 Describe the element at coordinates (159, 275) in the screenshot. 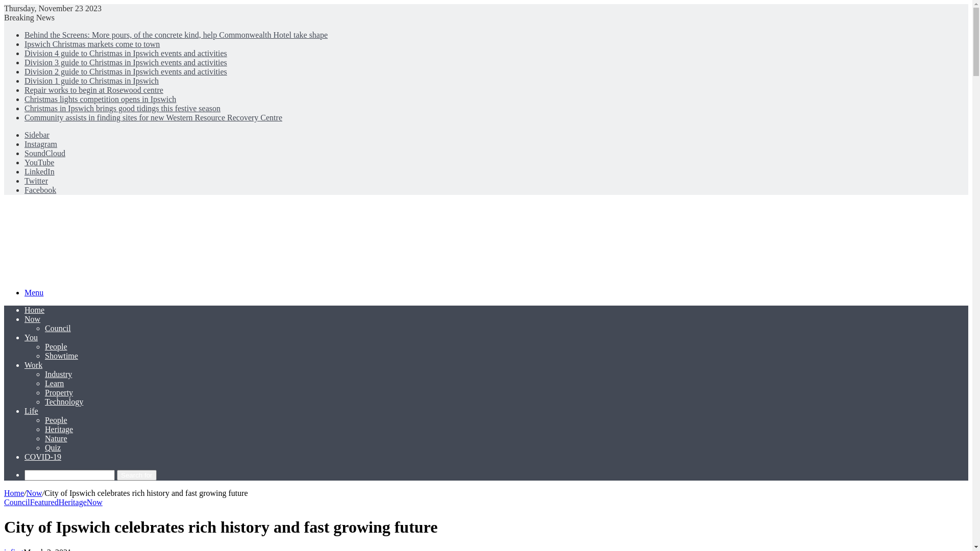

I see `Ipswich First` at that location.